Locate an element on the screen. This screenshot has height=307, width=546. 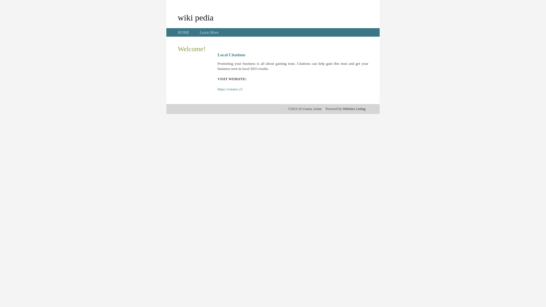
https://estatee.cf/ is located at coordinates (230, 89).